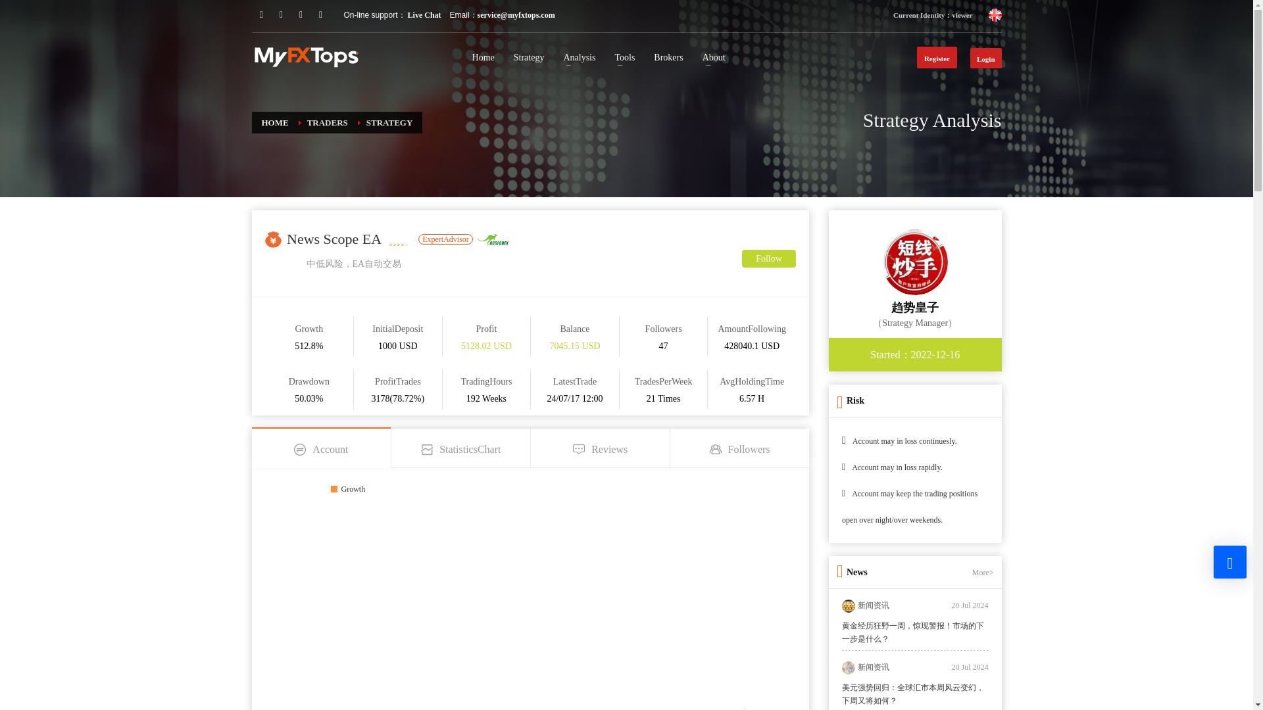 Image resolution: width=1263 pixels, height=710 pixels. Describe the element at coordinates (483, 58) in the screenshot. I see `Home` at that location.